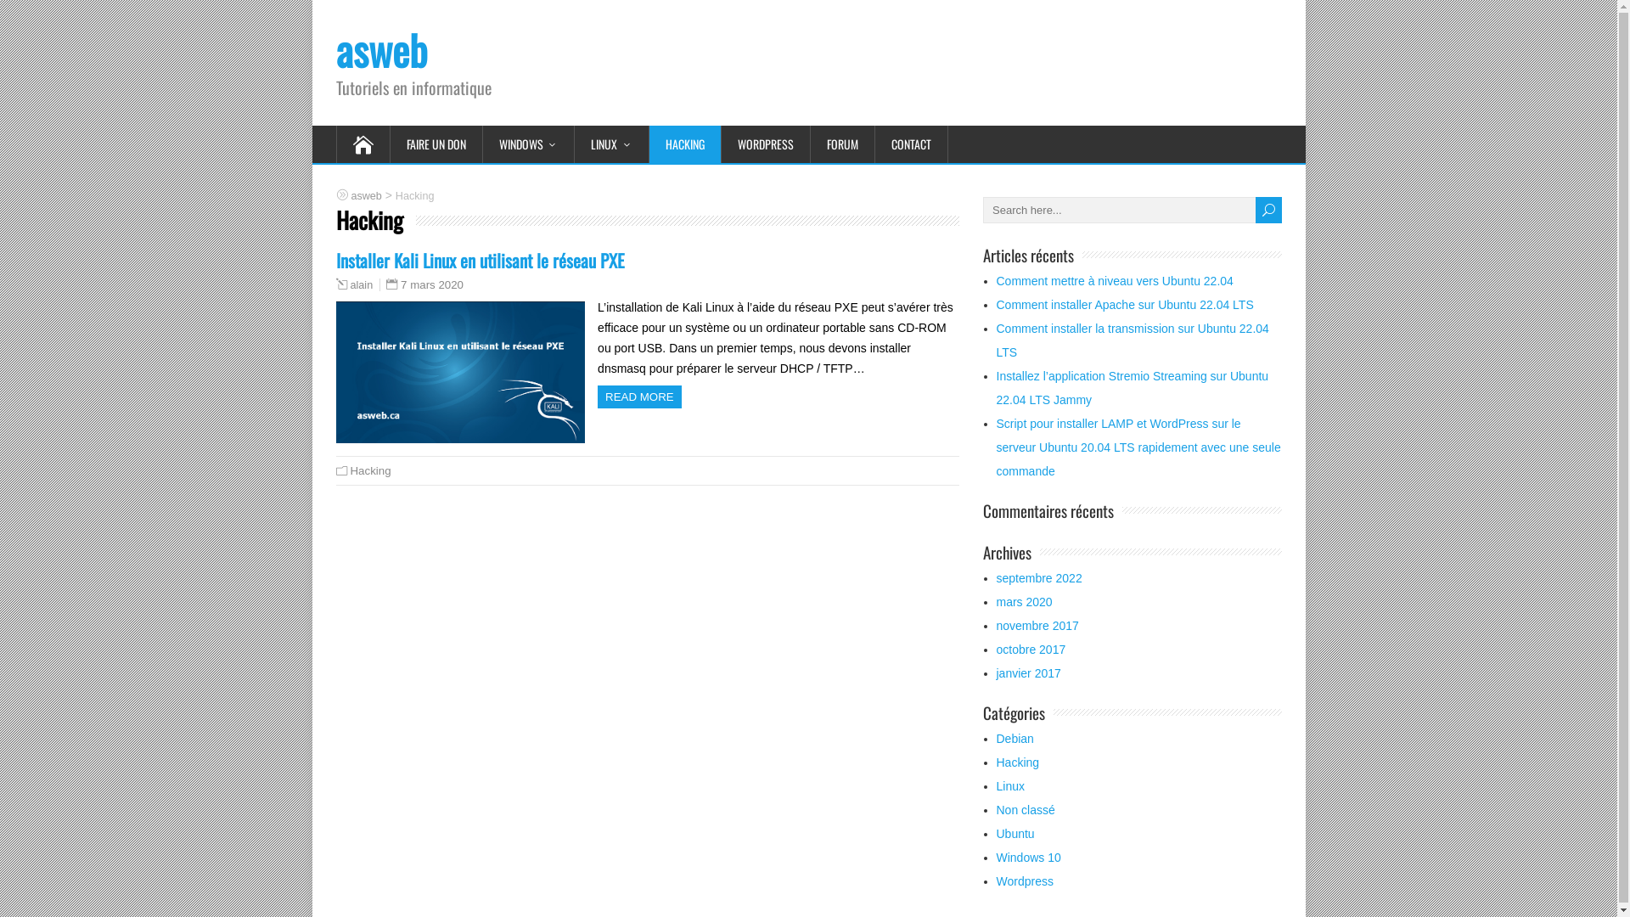  Describe the element at coordinates (911, 144) in the screenshot. I see `CONTACT` at that location.